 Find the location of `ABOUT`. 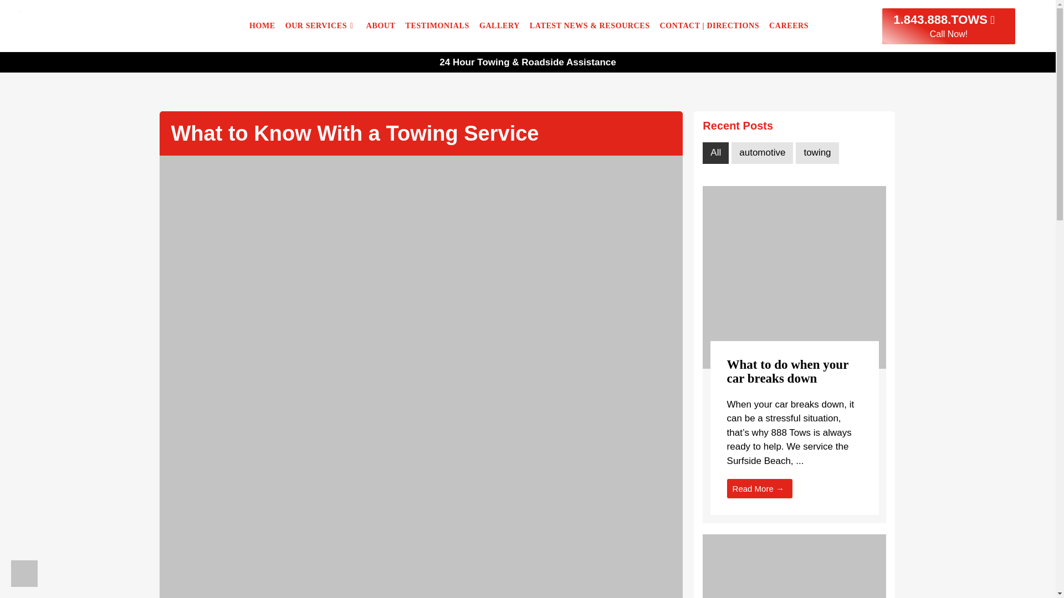

ABOUT is located at coordinates (381, 25).